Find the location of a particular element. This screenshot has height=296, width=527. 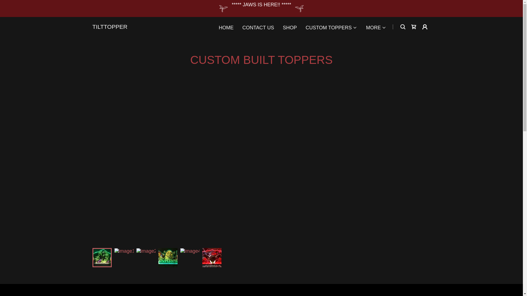

HOME is located at coordinates (226, 27).